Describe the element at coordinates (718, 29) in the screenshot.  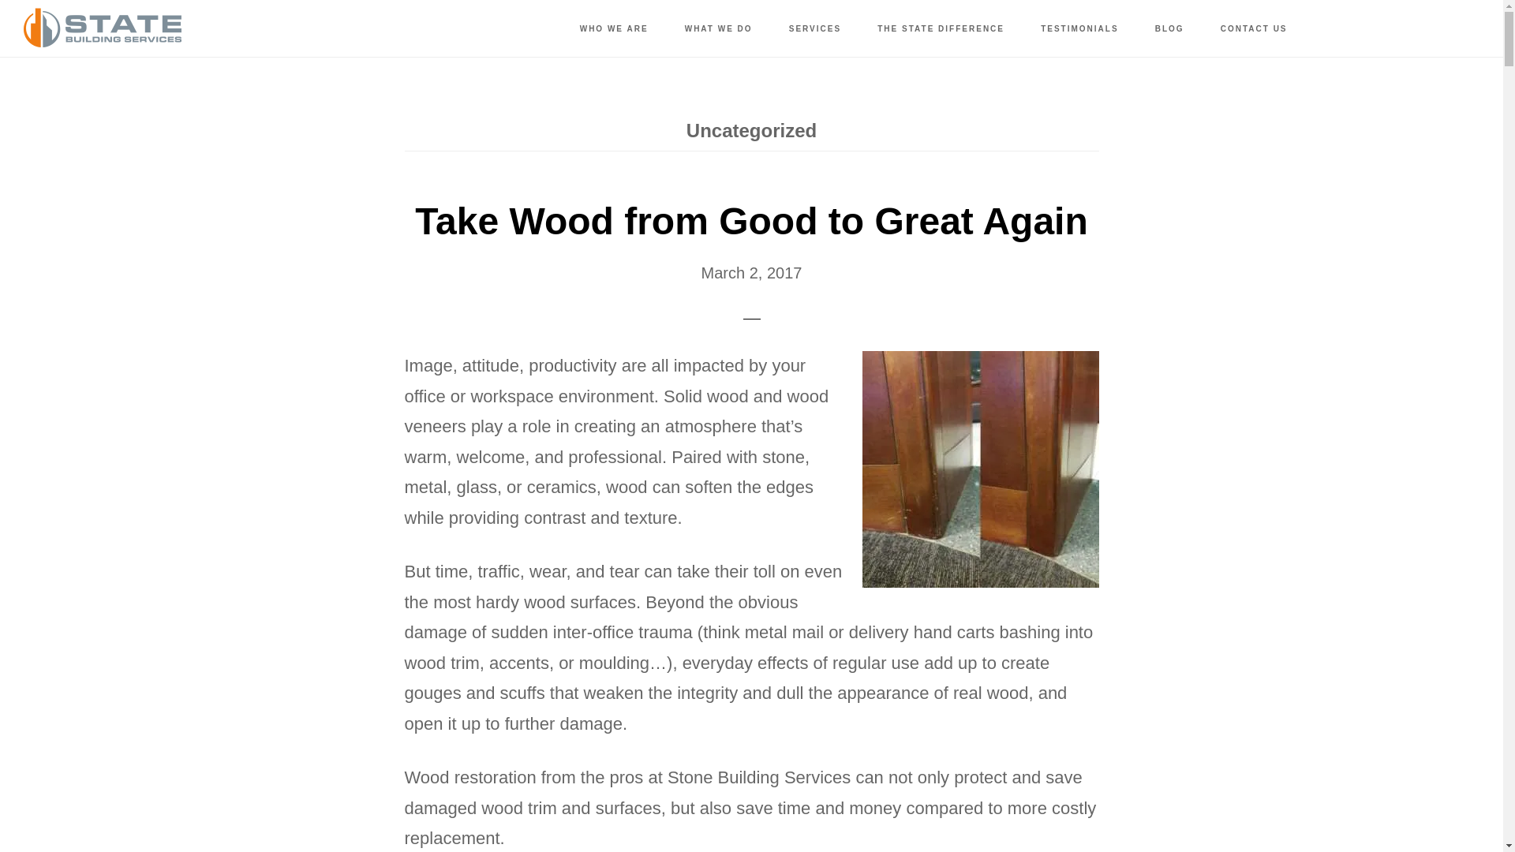
I see `WHAT WE DO` at that location.